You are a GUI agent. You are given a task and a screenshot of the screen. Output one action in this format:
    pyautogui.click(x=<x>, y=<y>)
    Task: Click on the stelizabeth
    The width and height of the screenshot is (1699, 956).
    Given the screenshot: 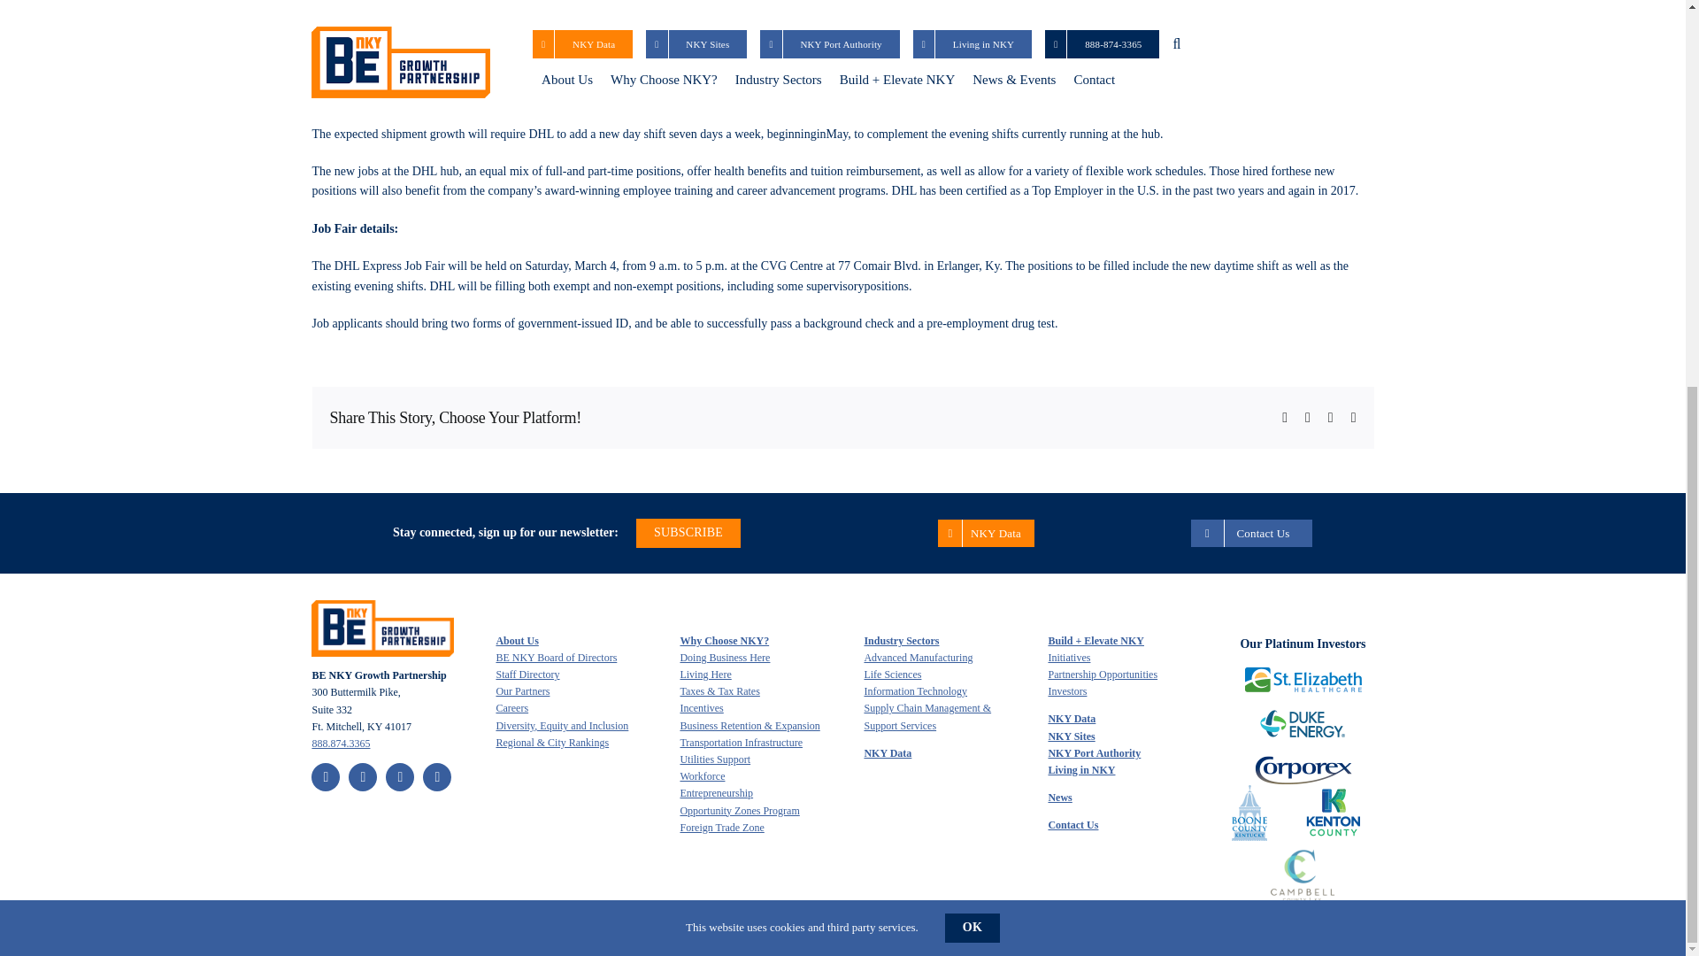 What is the action you would take?
    pyautogui.click(x=1302, y=678)
    